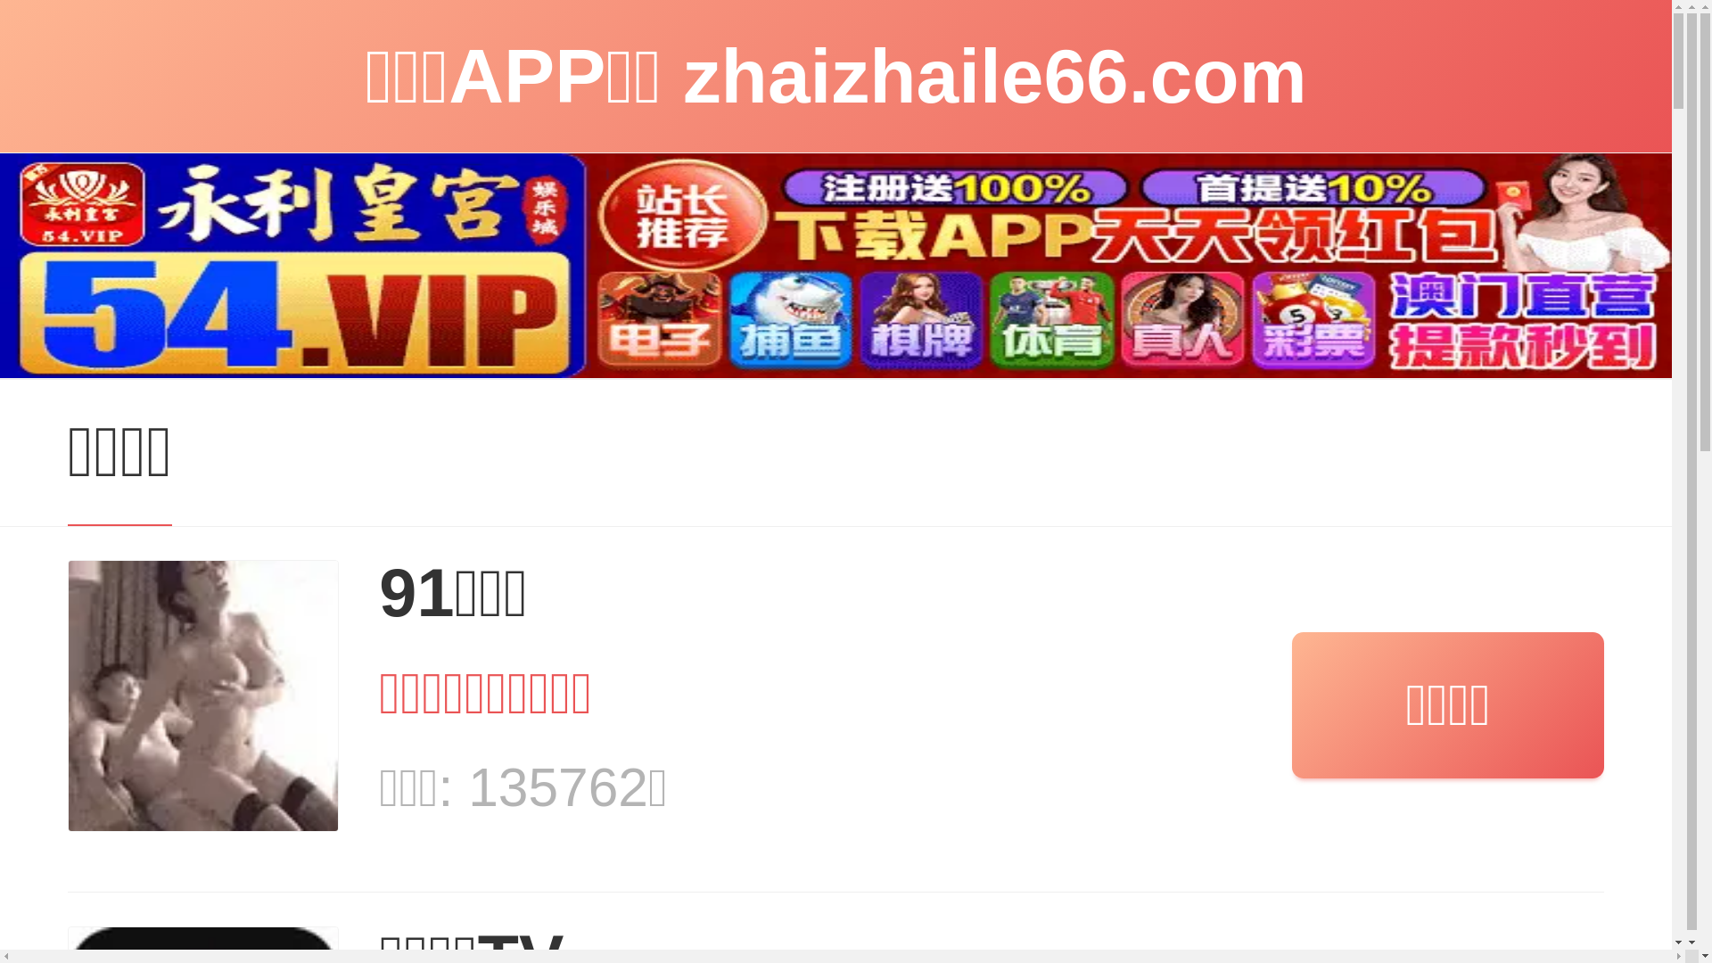  Describe the element at coordinates (1389, 25) in the screenshot. I see `Cart"/>` at that location.